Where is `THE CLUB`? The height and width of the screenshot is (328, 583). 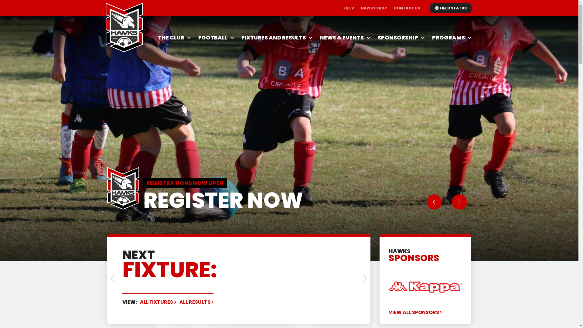
THE CLUB is located at coordinates (174, 38).